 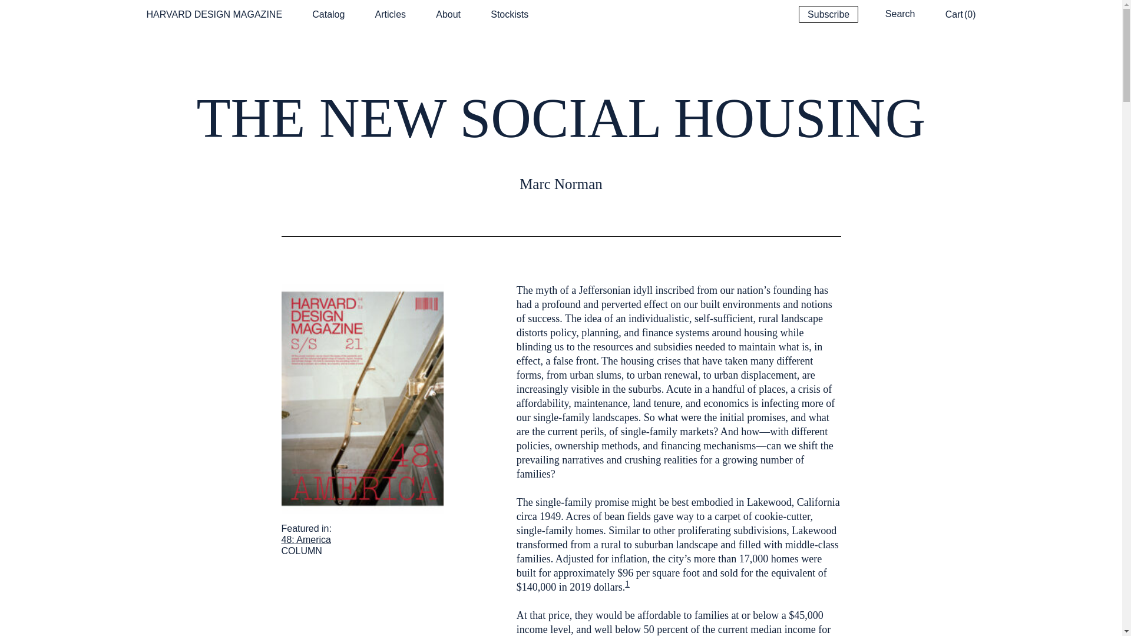 What do you see at coordinates (509, 14) in the screenshot?
I see `Stockists` at bounding box center [509, 14].